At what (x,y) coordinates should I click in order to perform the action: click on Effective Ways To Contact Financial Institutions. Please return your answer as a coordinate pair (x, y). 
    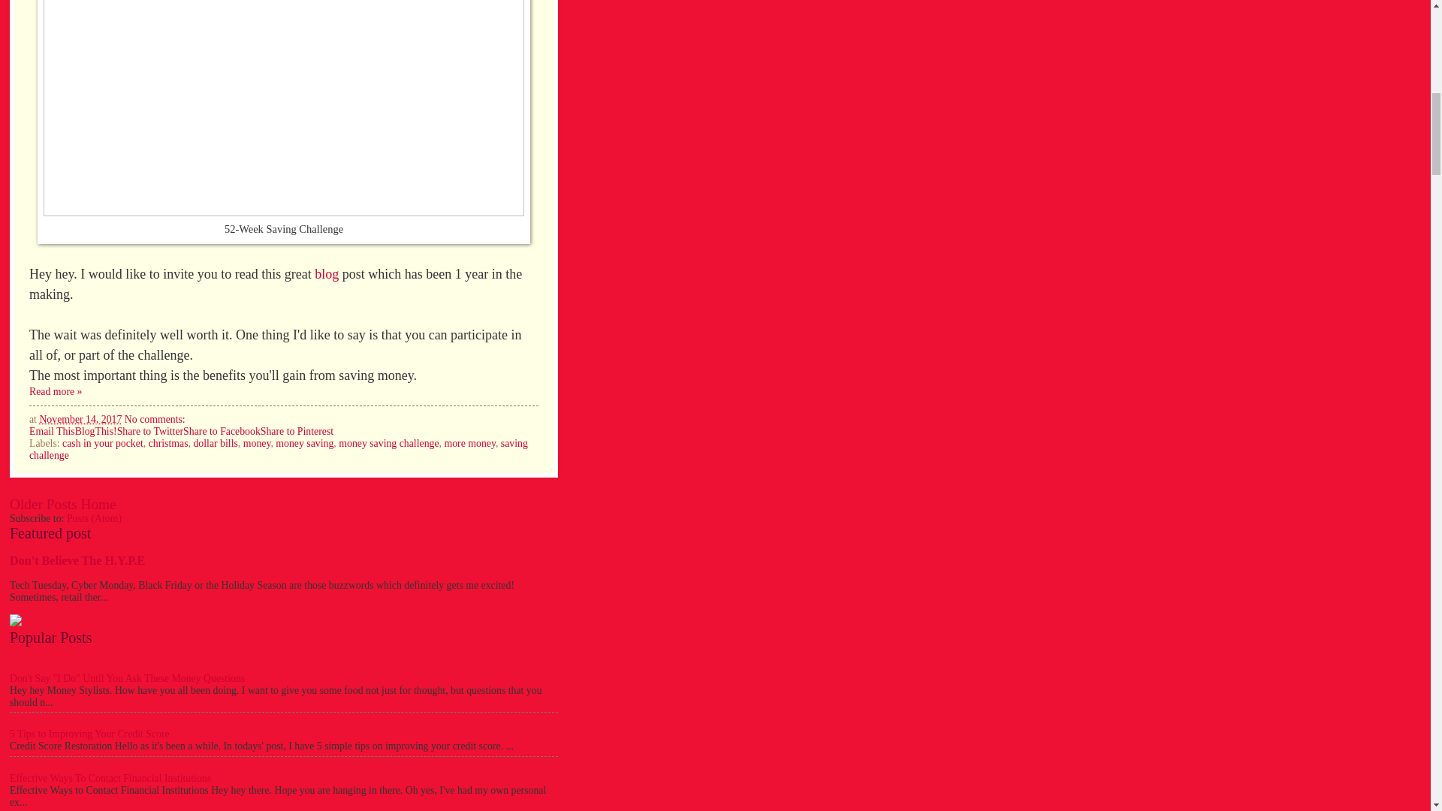
    Looking at the image, I should click on (110, 778).